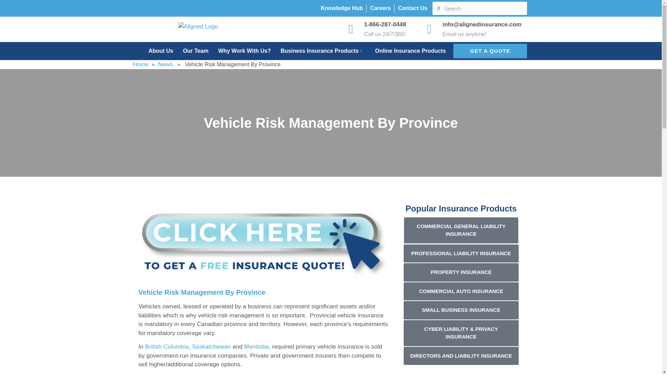  Describe the element at coordinates (385, 24) in the screenshot. I see `1-866-287-0448` at that location.